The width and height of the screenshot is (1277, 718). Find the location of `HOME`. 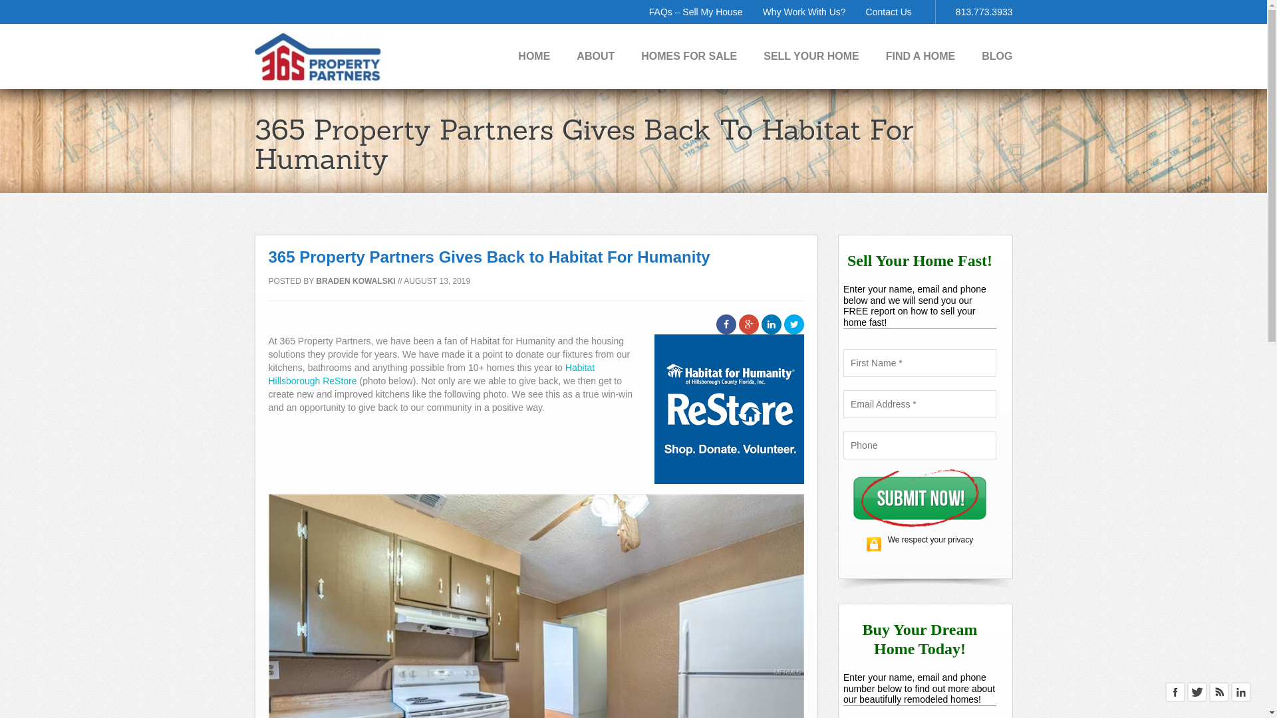

HOME is located at coordinates (534, 56).